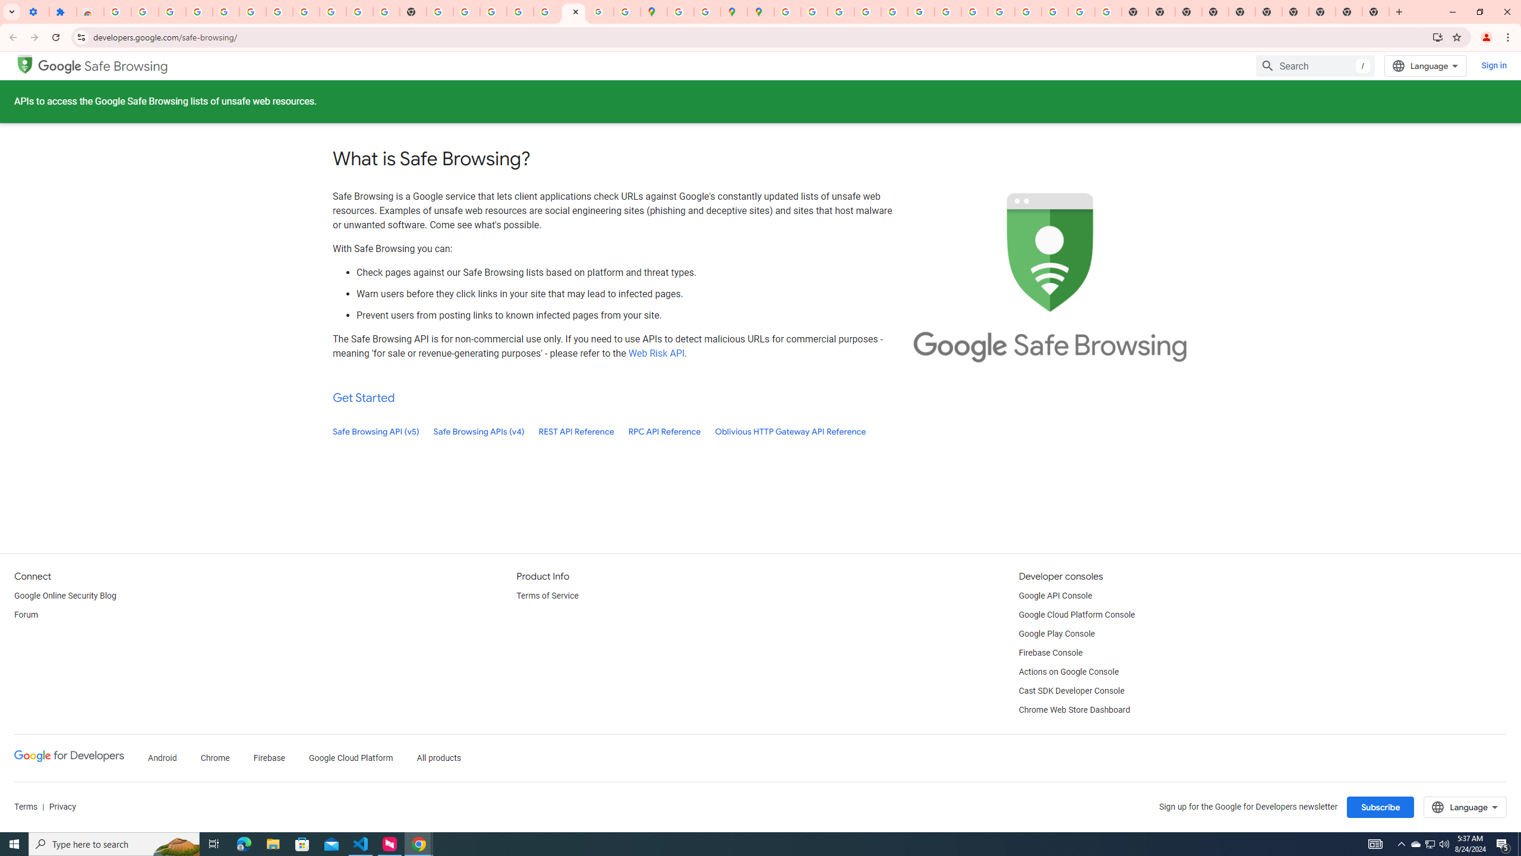  What do you see at coordinates (974, 12) in the screenshot?
I see `Browse Chrome as a guest - Computer - Google Chrome Help` at bounding box center [974, 12].